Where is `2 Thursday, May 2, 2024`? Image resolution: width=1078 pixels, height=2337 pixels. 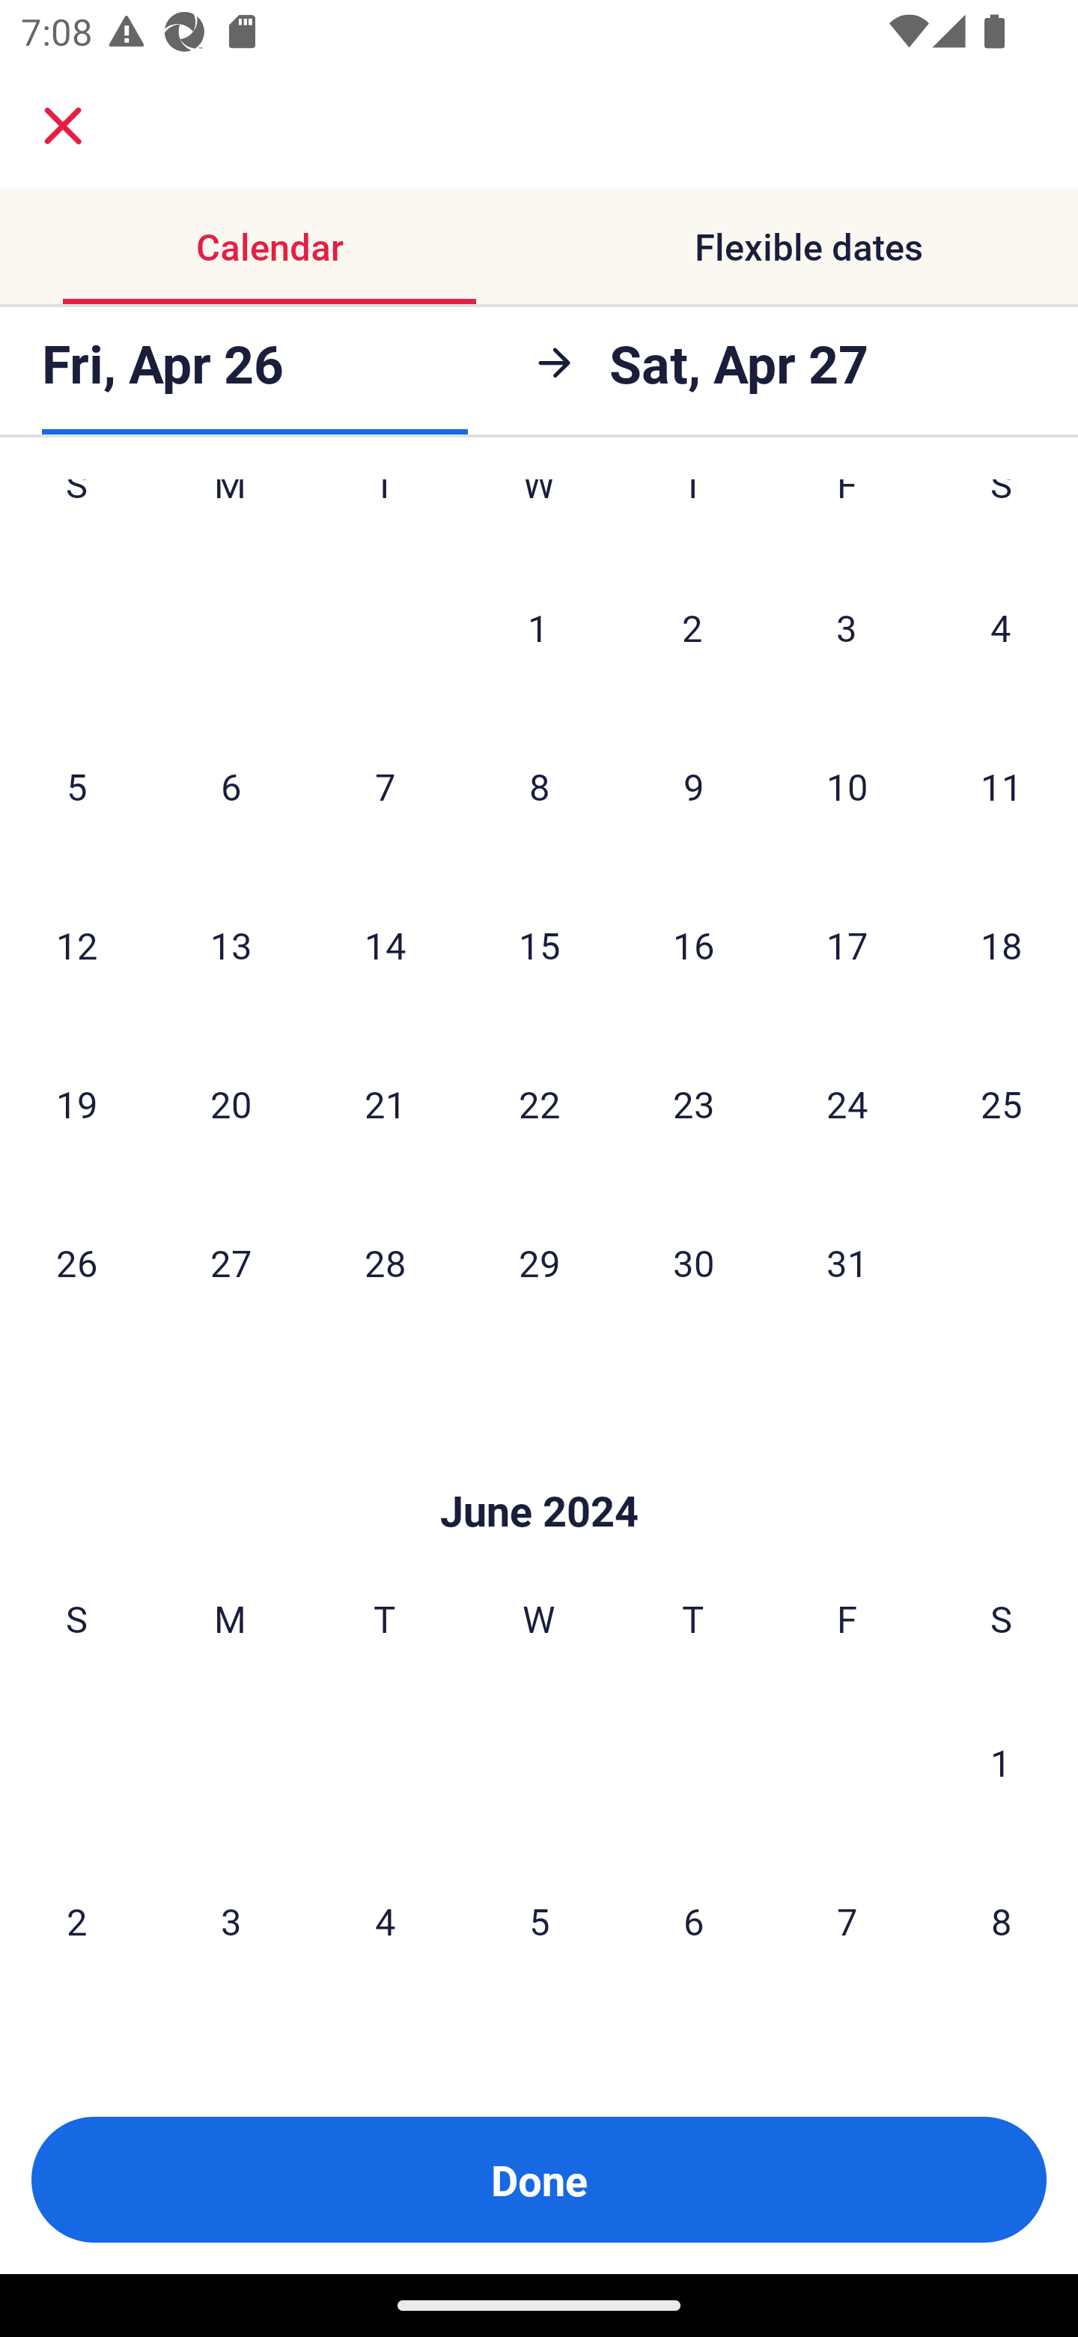 2 Thursday, May 2, 2024 is located at coordinates (692, 628).